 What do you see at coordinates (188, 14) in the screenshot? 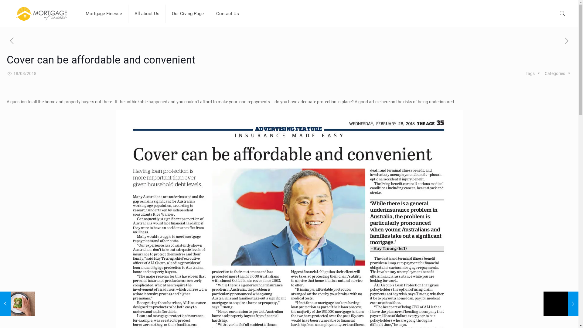
I see `Our Giving Page` at bounding box center [188, 14].